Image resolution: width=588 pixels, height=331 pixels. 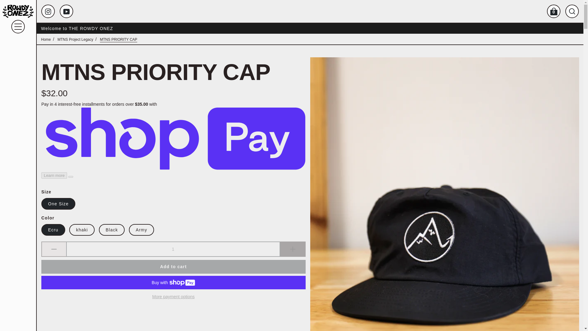 I want to click on Welcome to THE ROWDY ONEZ, so click(x=310, y=28).